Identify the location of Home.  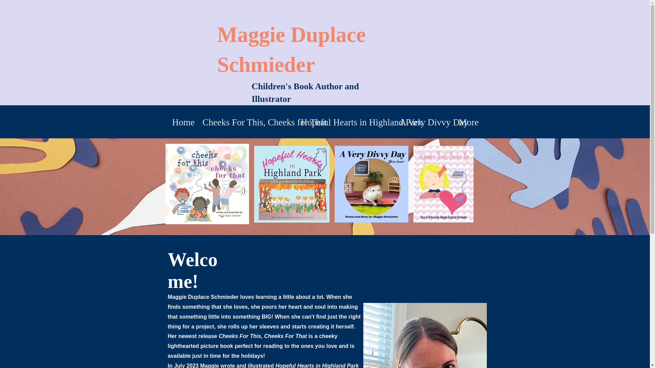
(182, 122).